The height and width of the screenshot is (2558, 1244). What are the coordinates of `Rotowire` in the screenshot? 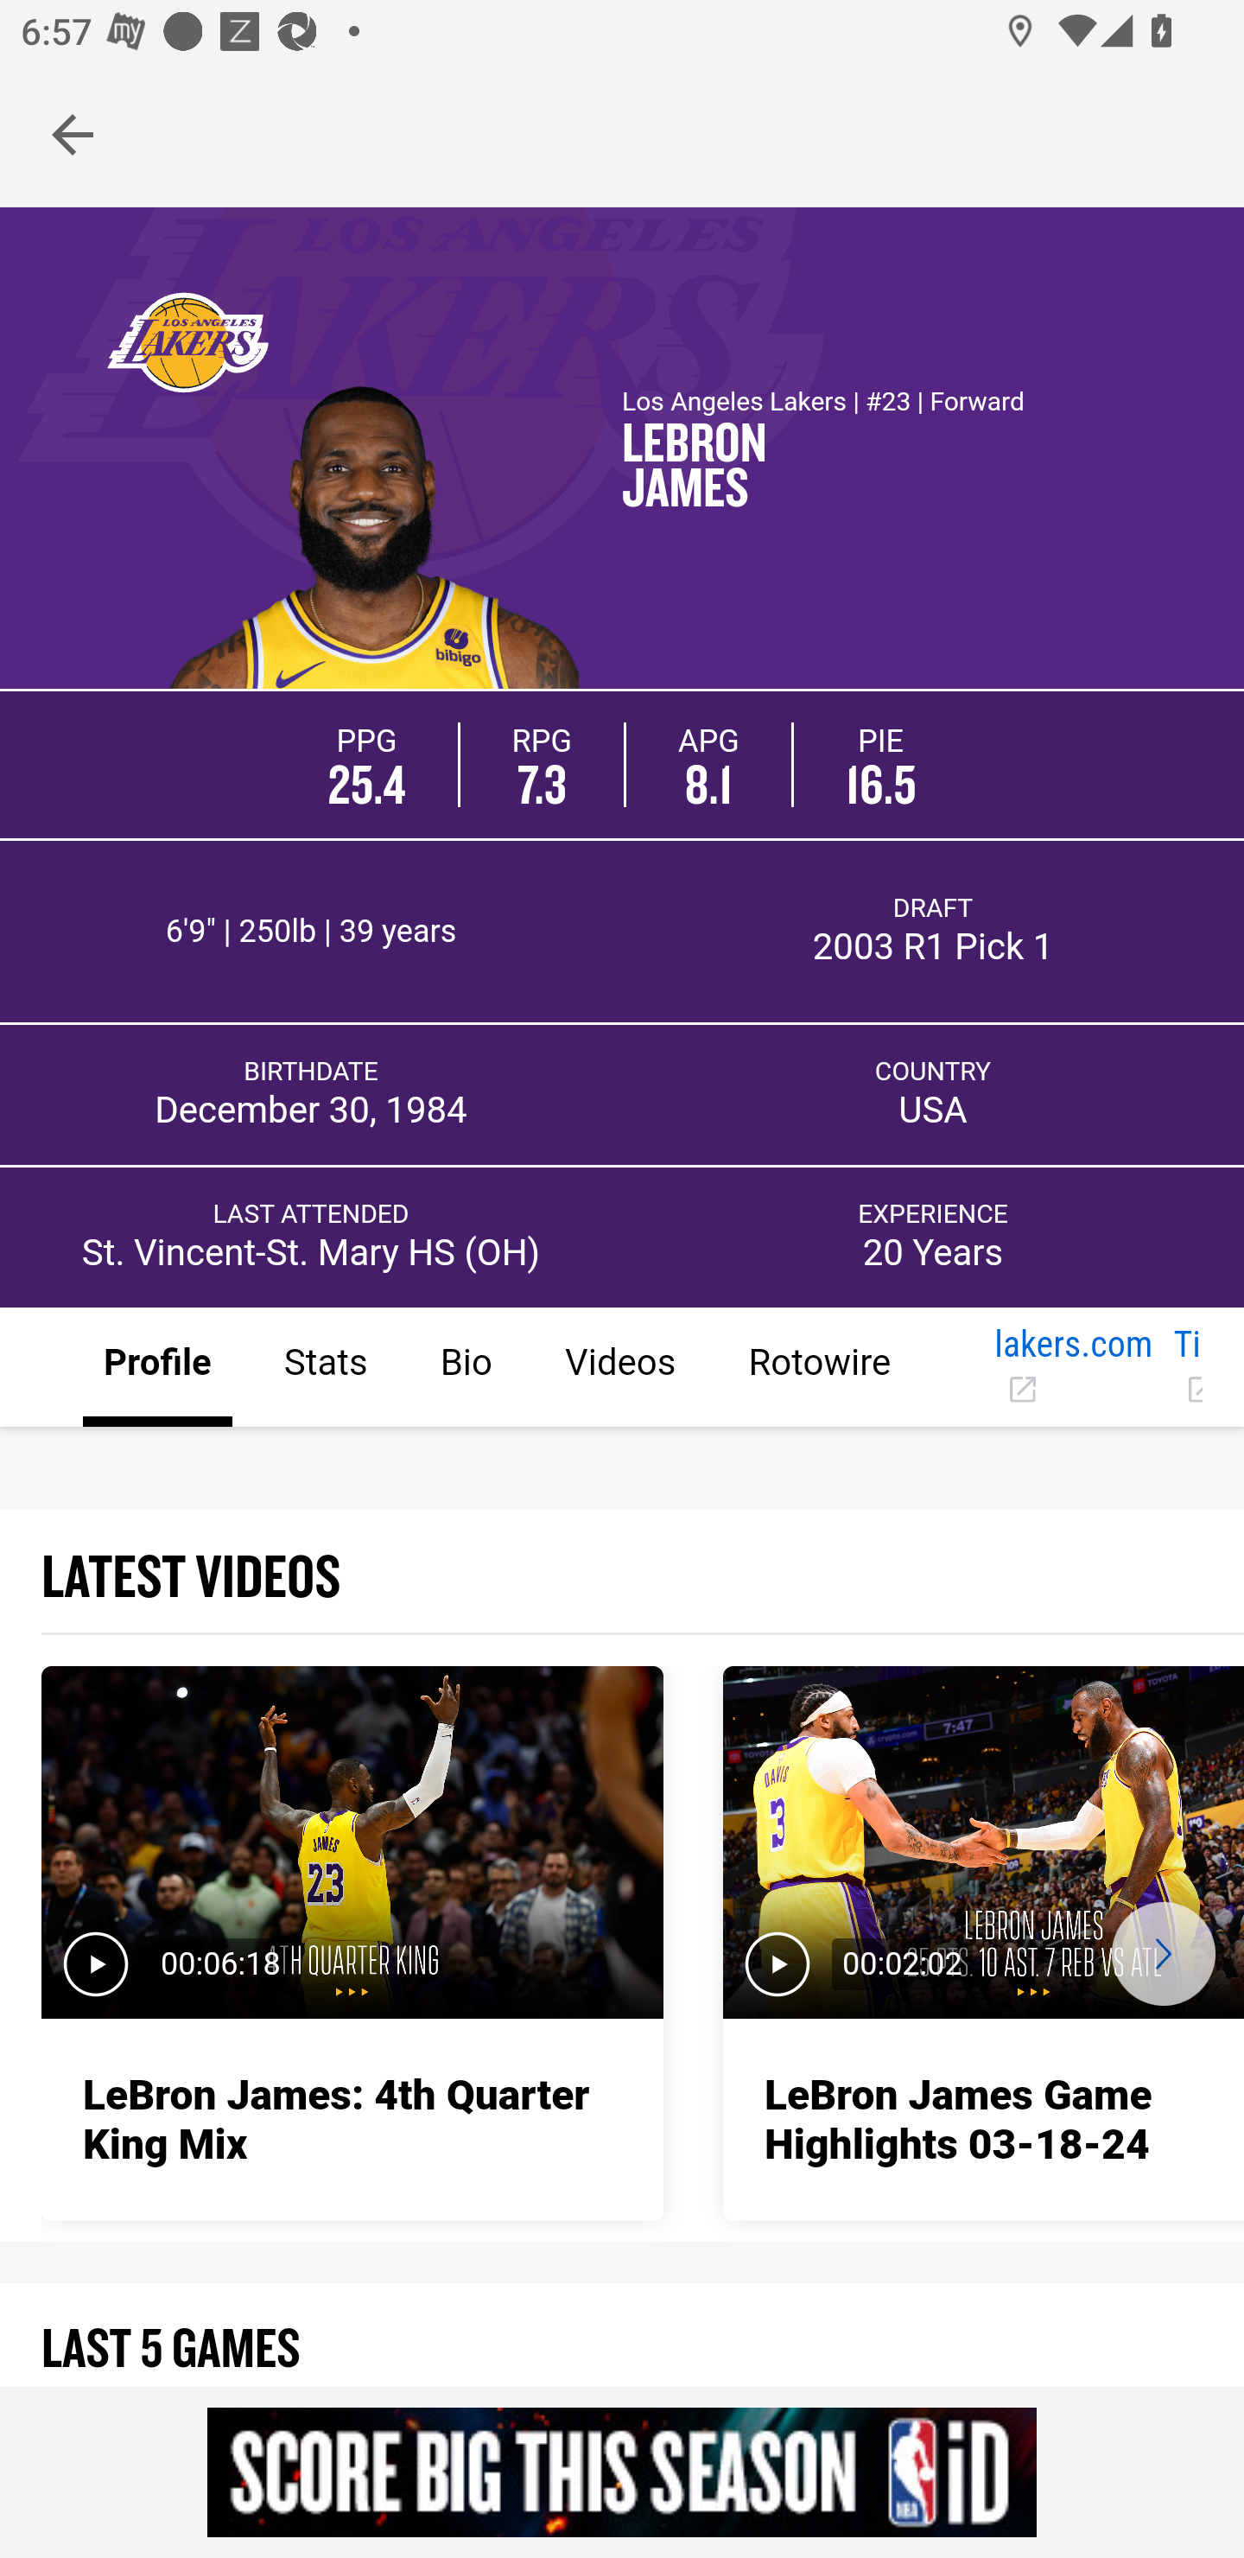 It's located at (818, 1368).